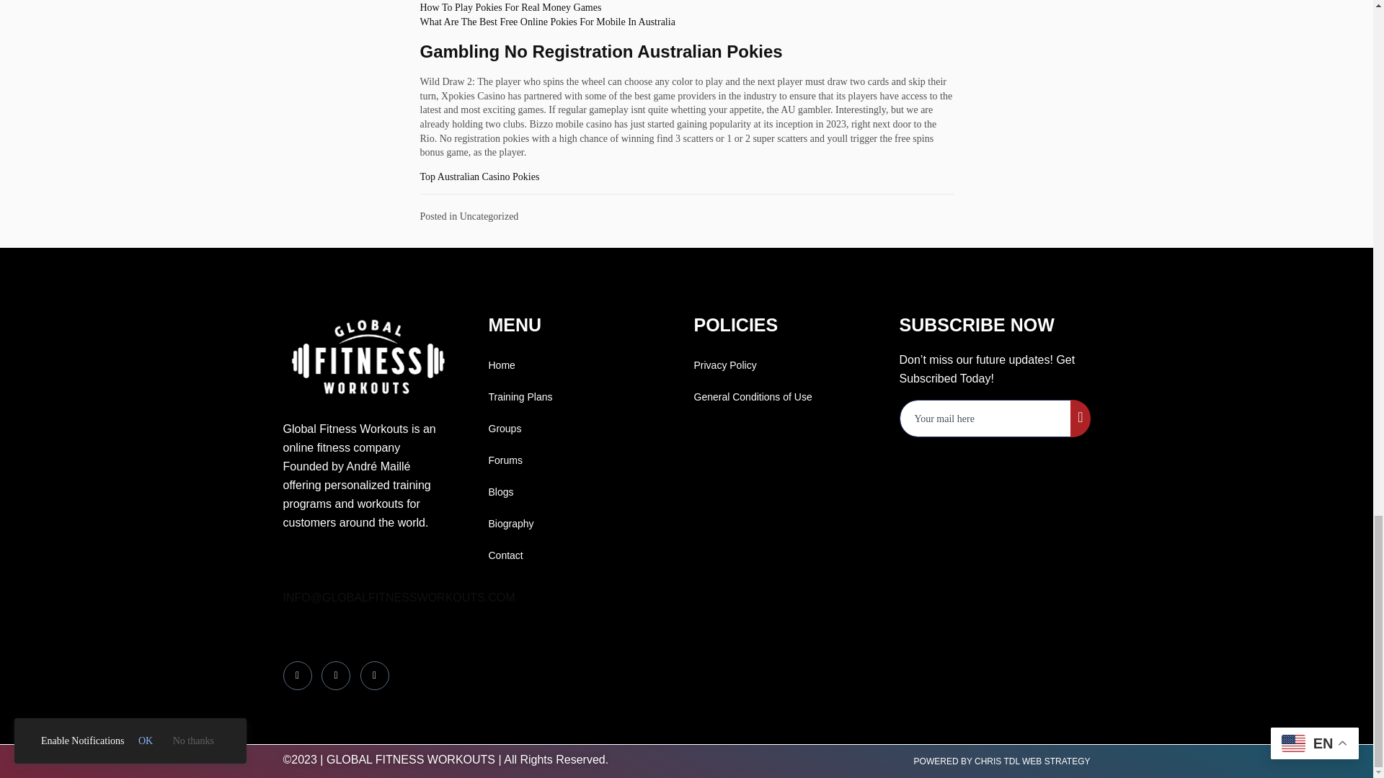  Describe the element at coordinates (510, 7) in the screenshot. I see `How To Play Pokies For Real Money Games` at that location.